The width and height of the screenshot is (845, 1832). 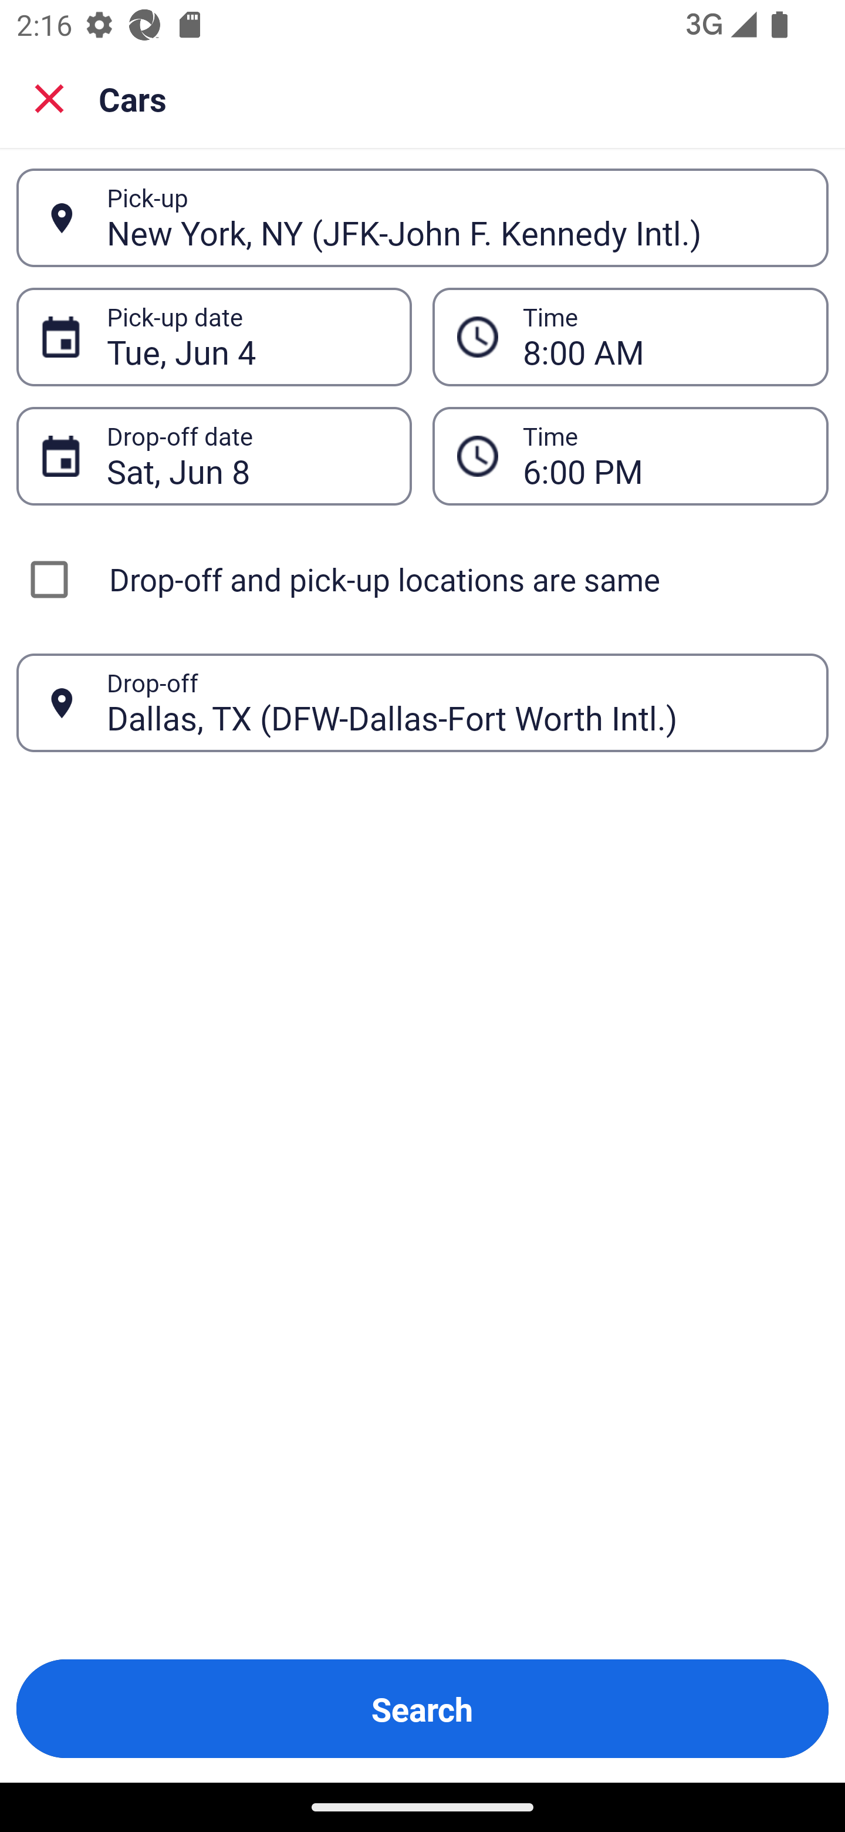 I want to click on New York, NY (JFK-John F. Kennedy Intl.), so click(x=455, y=217).